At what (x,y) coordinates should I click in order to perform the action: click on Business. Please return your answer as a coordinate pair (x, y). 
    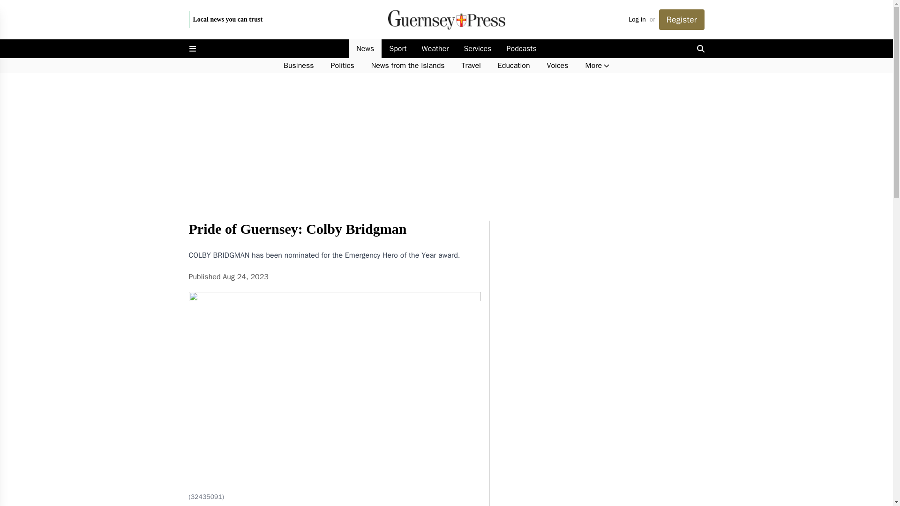
    Looking at the image, I should click on (299, 66).